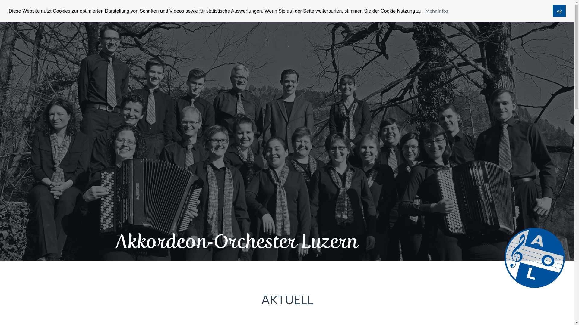  I want to click on Konzerte, so click(151, 8).